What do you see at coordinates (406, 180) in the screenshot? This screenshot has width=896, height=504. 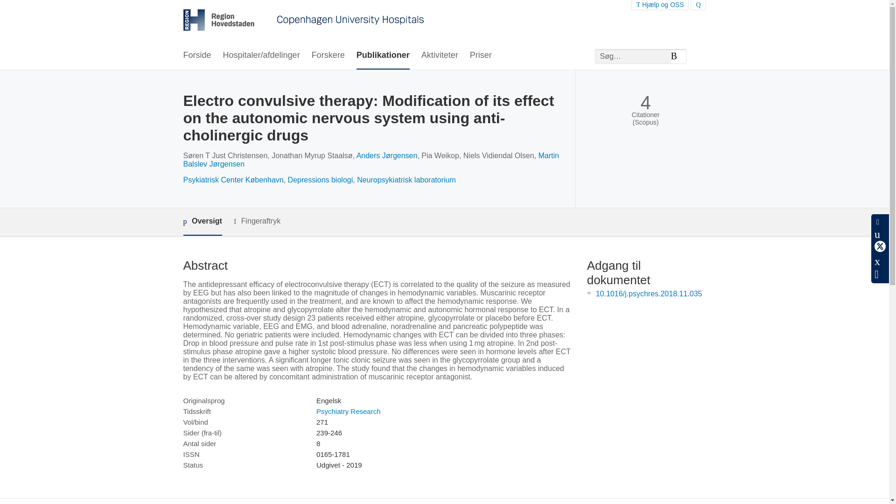 I see `Neuropsykiatrisk laboratorium` at bounding box center [406, 180].